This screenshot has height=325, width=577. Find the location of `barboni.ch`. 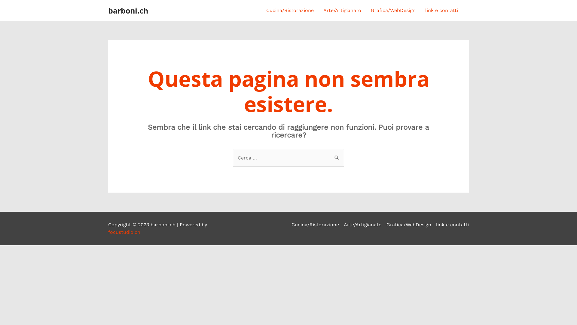

barboni.ch is located at coordinates (128, 11).